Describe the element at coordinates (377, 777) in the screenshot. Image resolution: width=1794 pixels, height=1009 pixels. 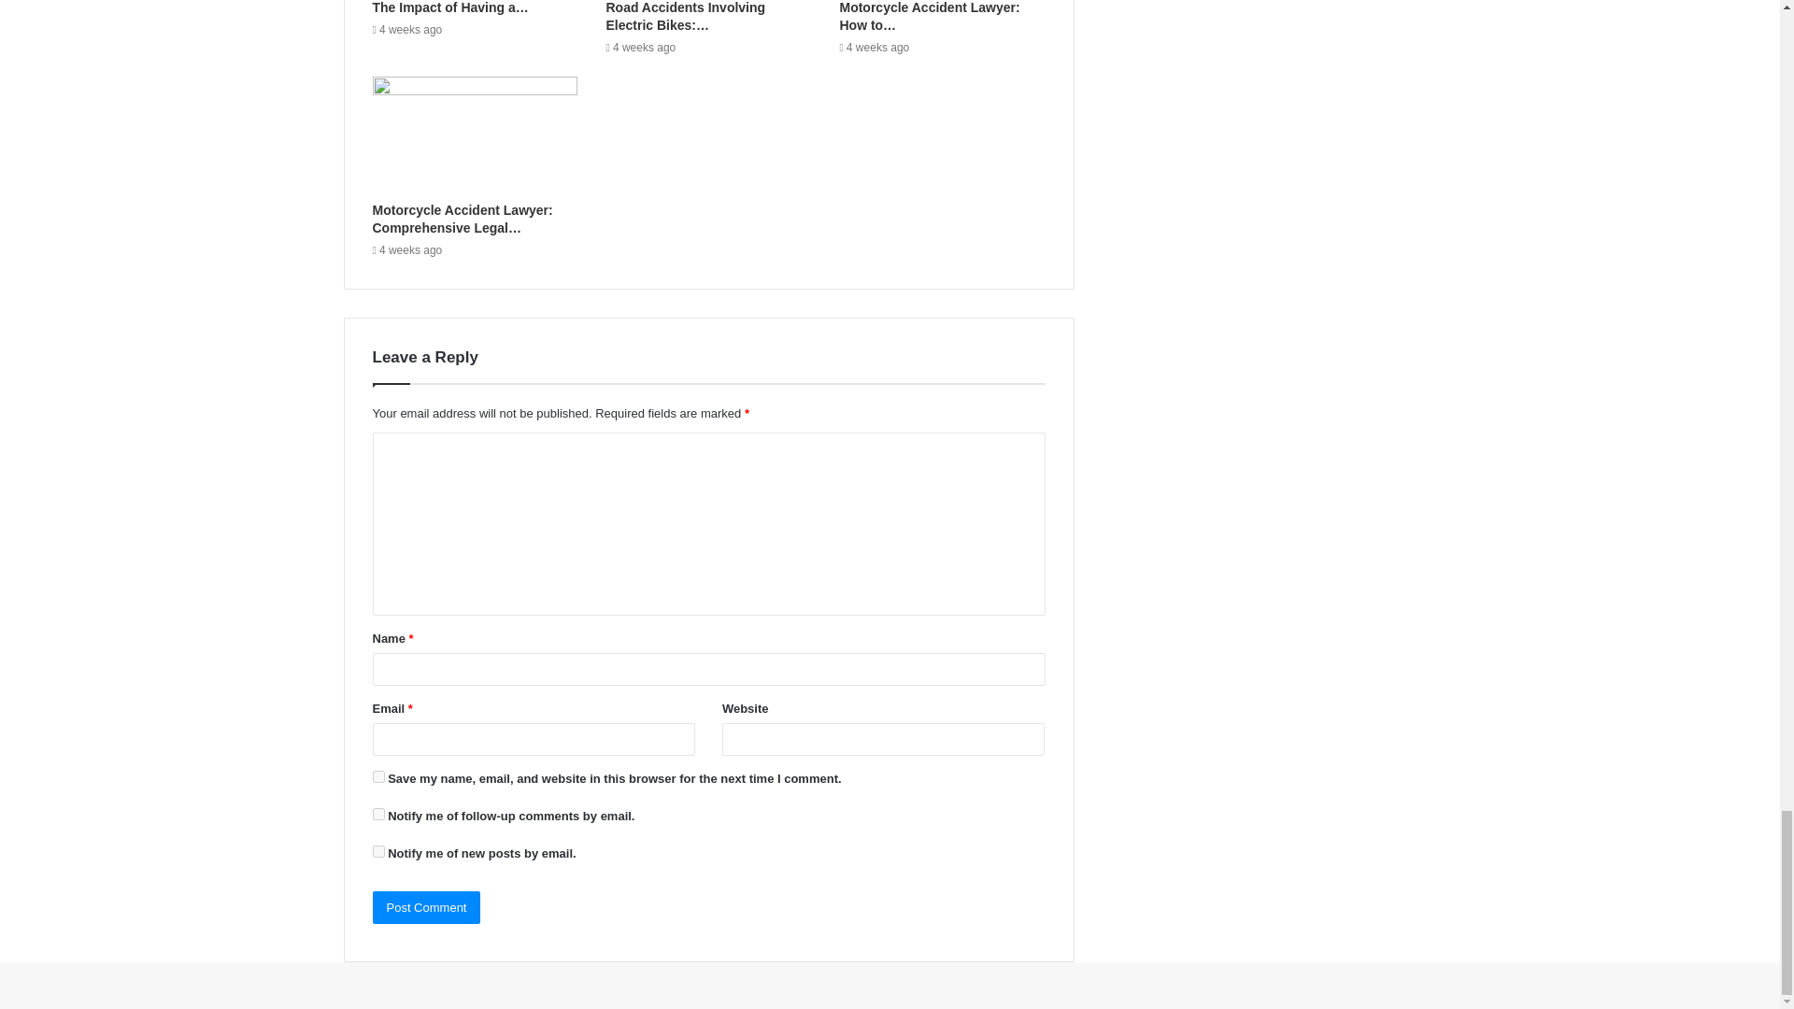
I see `yes` at that location.